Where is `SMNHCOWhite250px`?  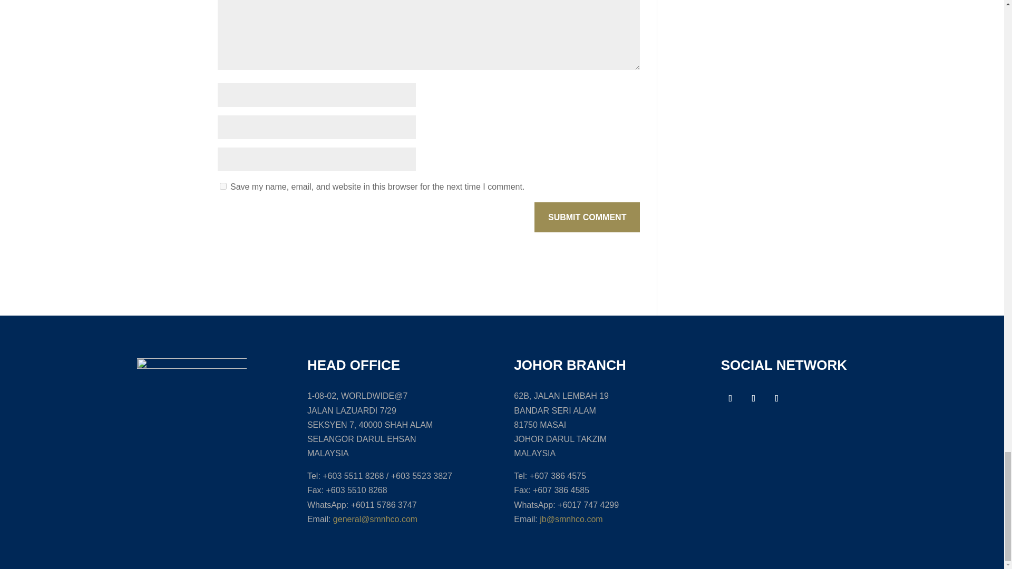 SMNHCOWhite250px is located at coordinates (192, 398).